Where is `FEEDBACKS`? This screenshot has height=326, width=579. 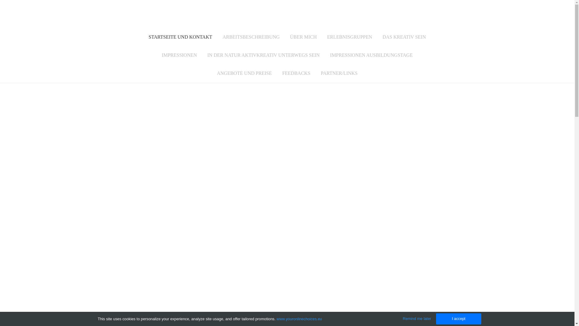 FEEDBACKS is located at coordinates (296, 73).